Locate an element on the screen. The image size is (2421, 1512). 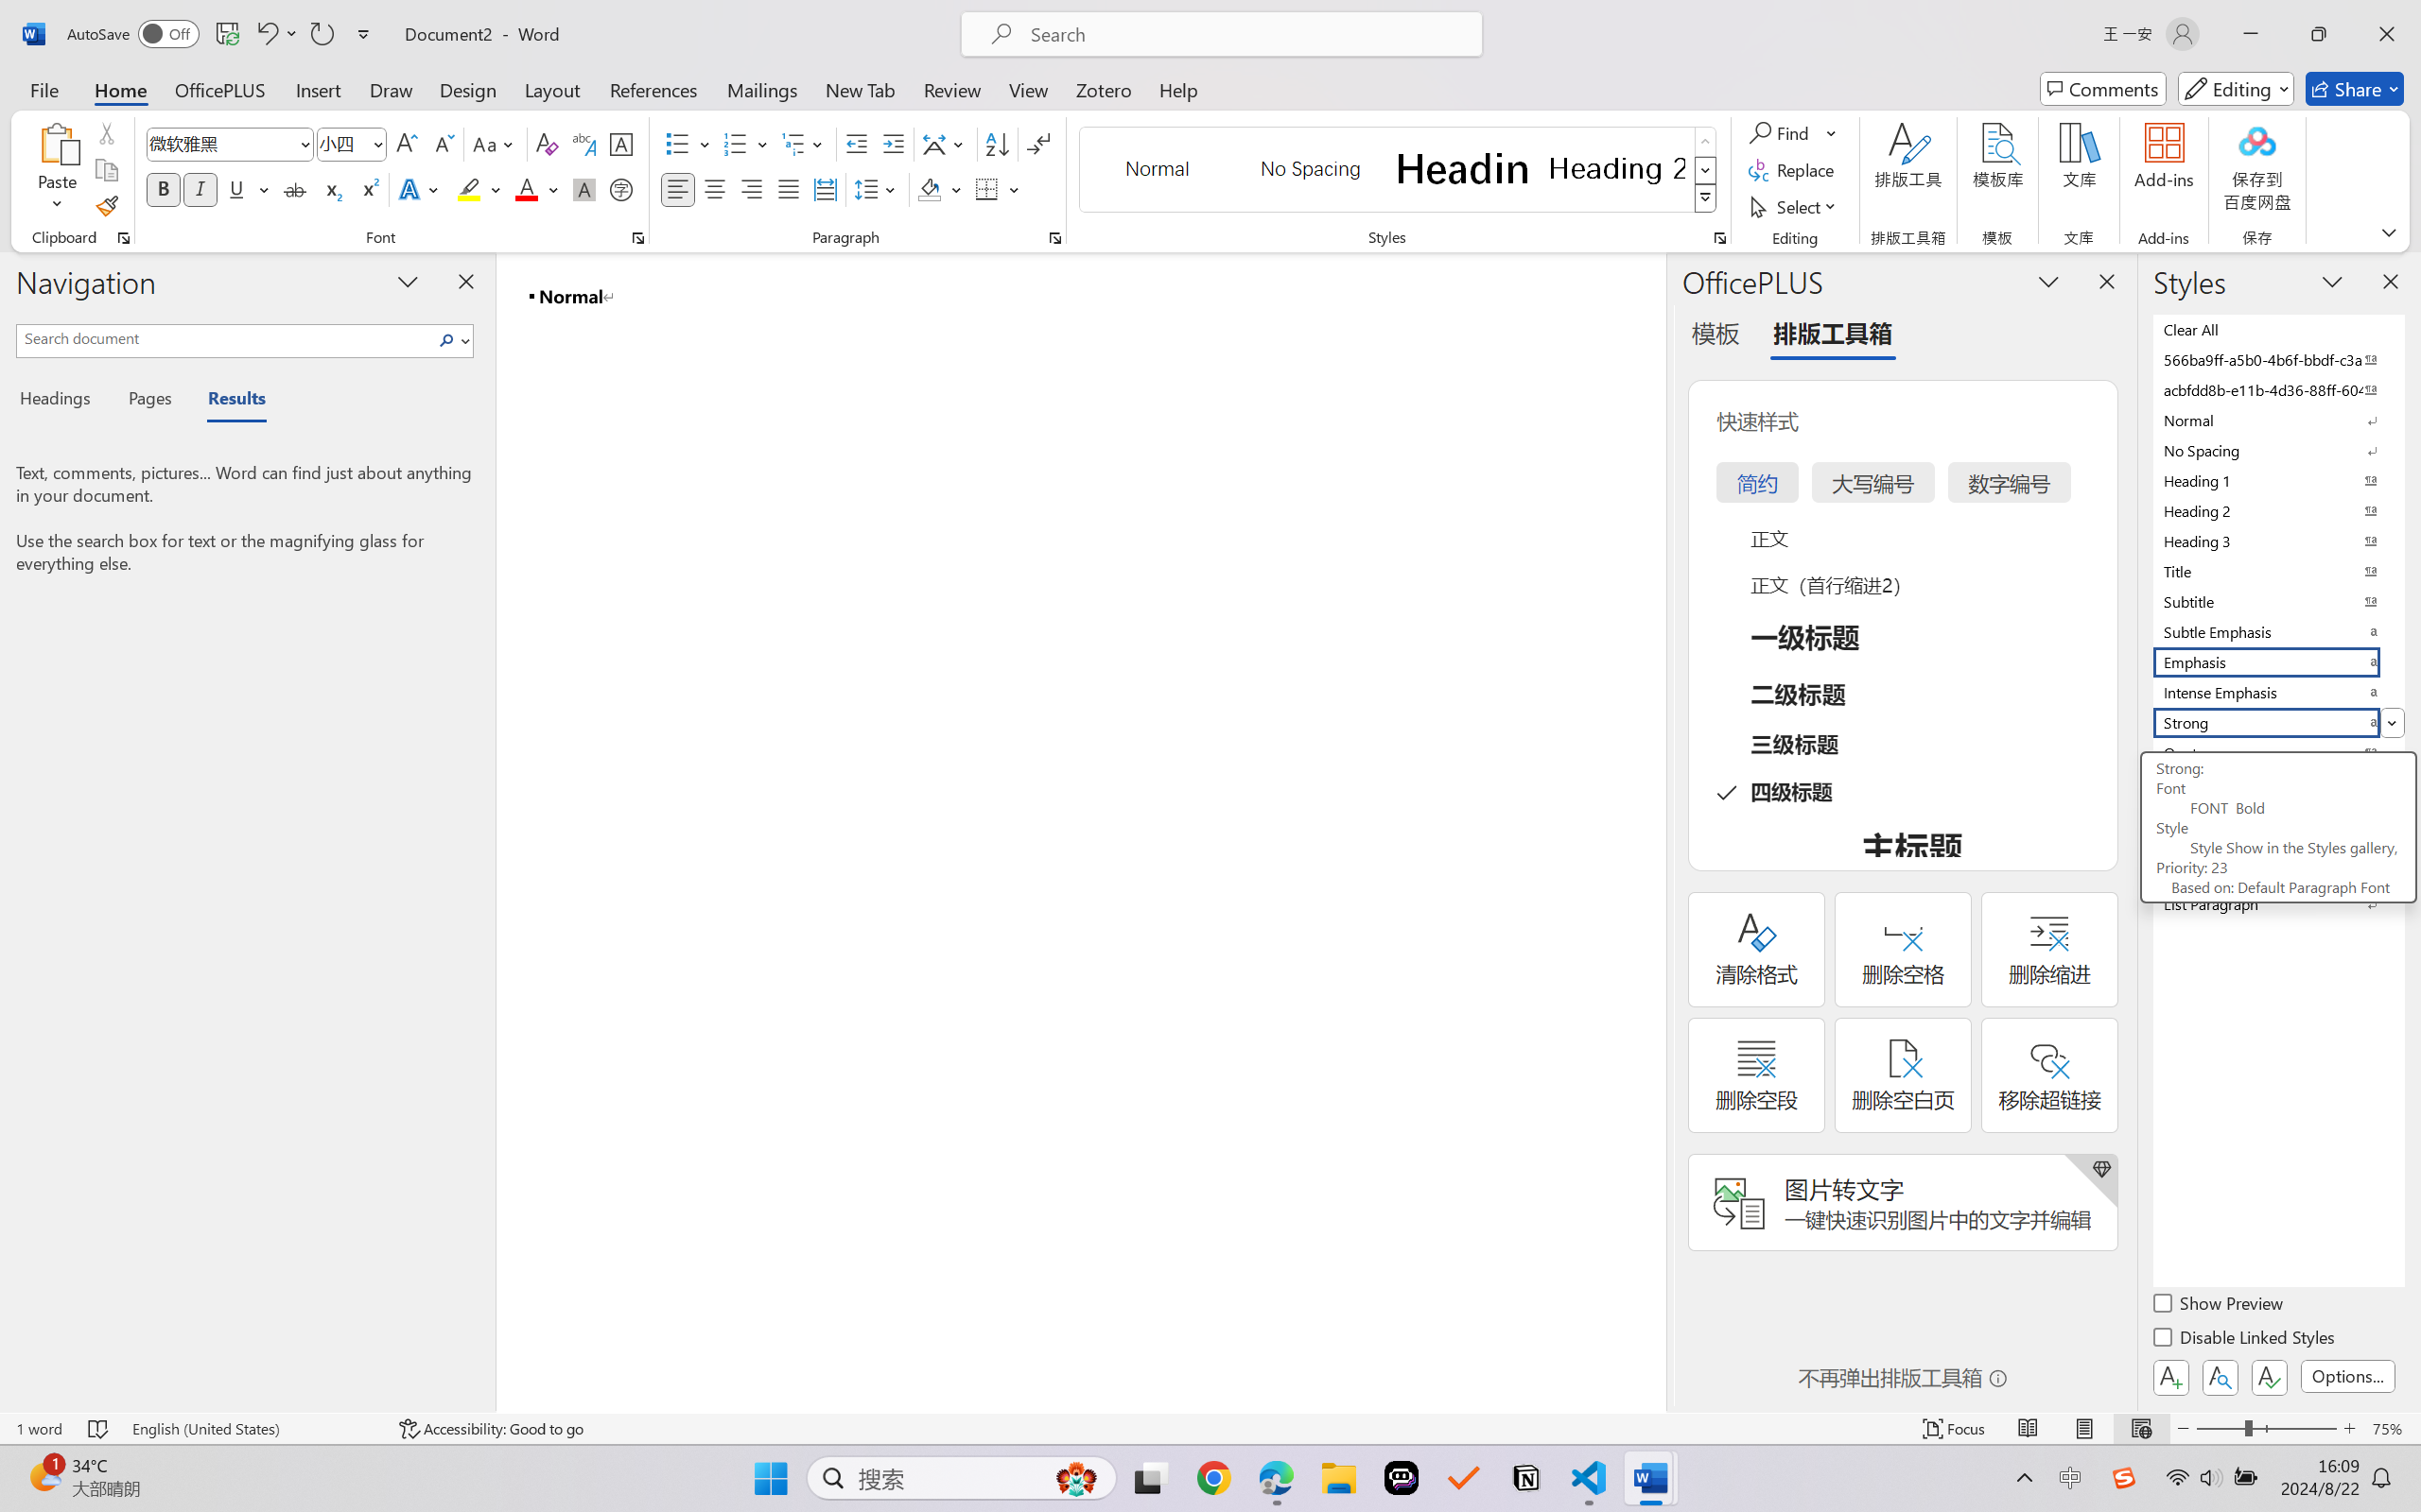
Pages is located at coordinates (148, 401).